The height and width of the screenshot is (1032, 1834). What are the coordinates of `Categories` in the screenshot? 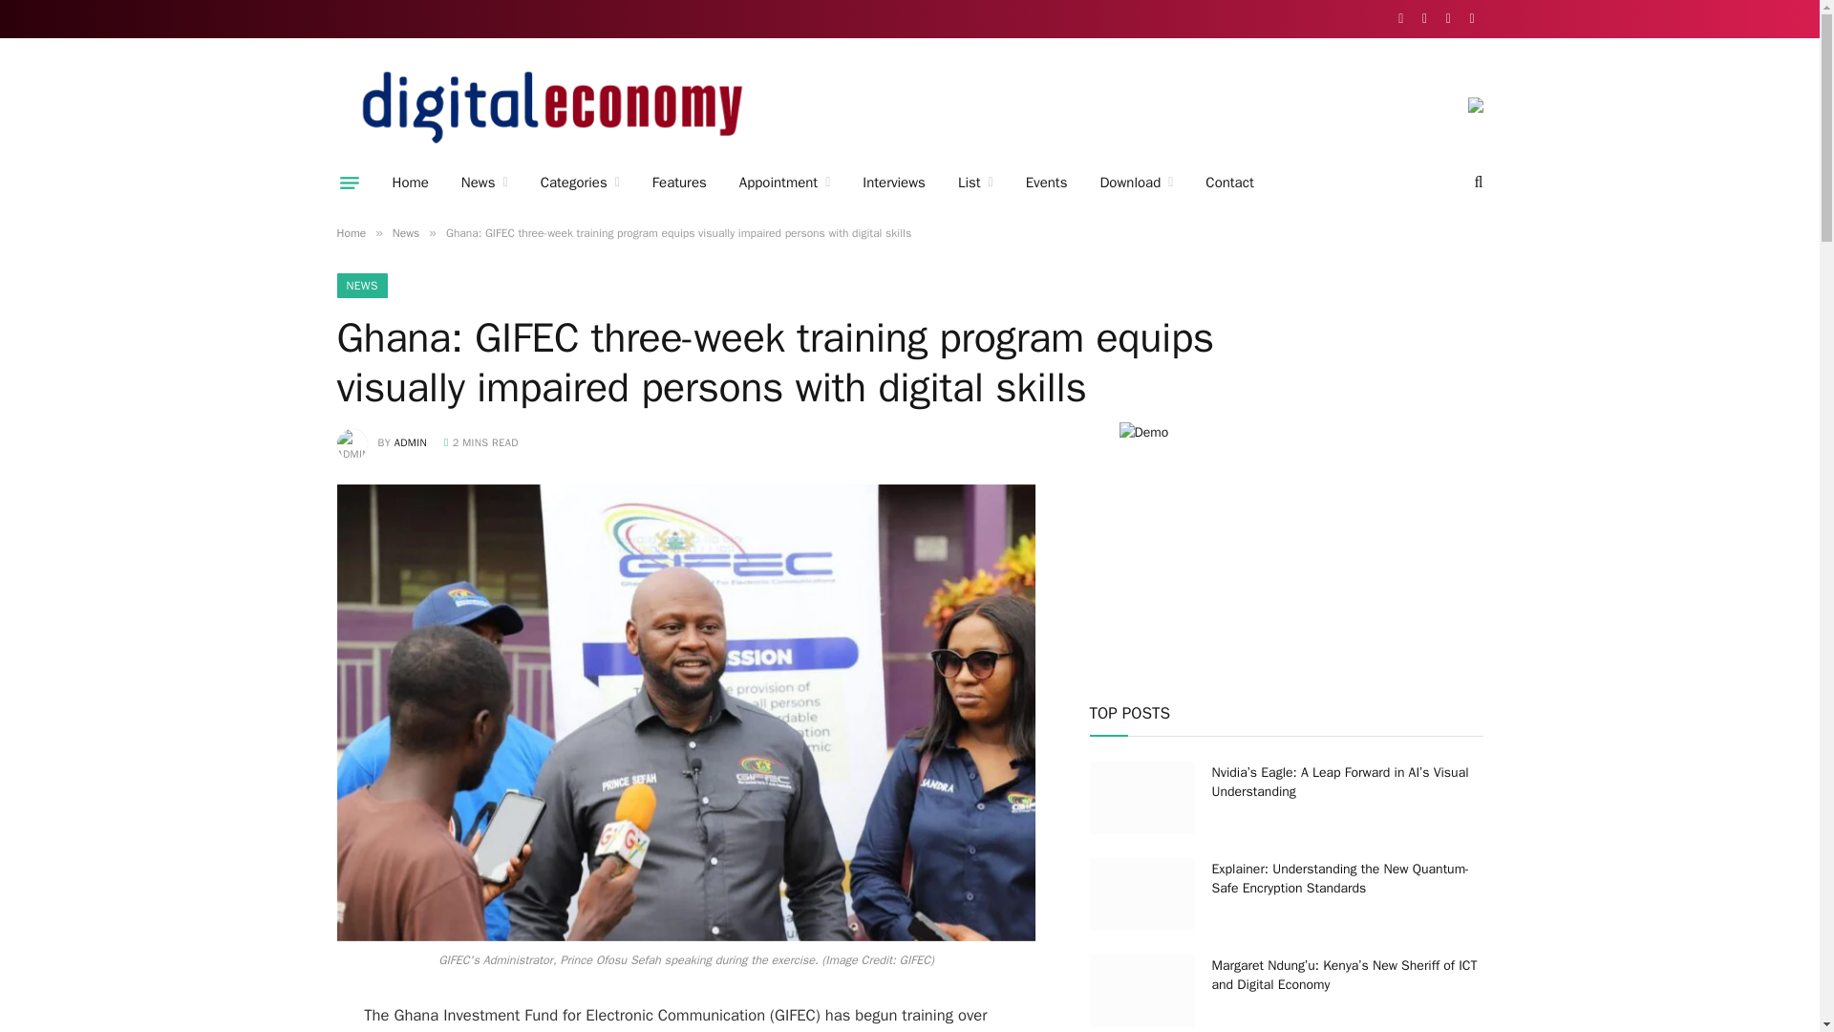 It's located at (581, 183).